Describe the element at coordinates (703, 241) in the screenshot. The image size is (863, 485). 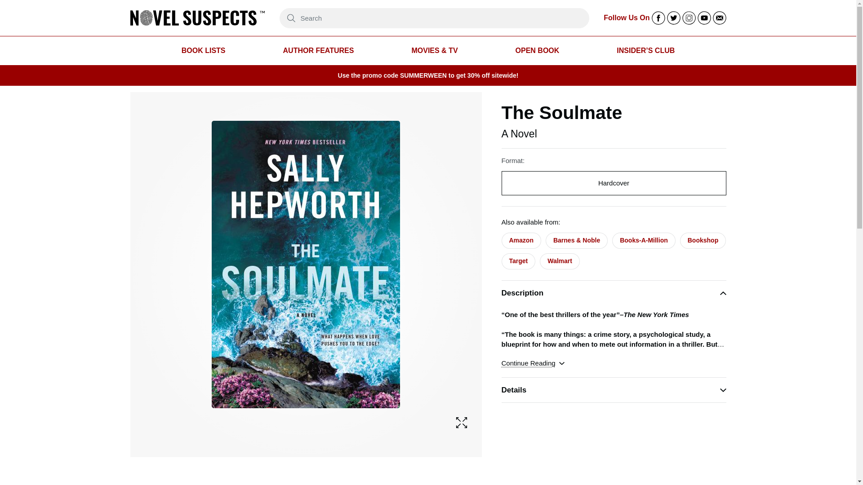
I see `Bookshop` at that location.